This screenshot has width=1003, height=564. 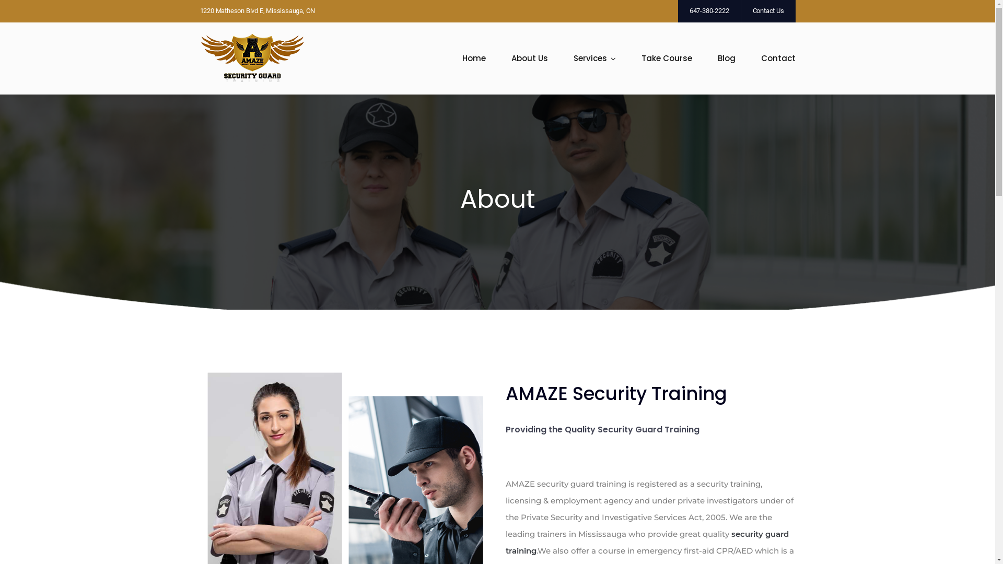 I want to click on Services, so click(x=594, y=60).